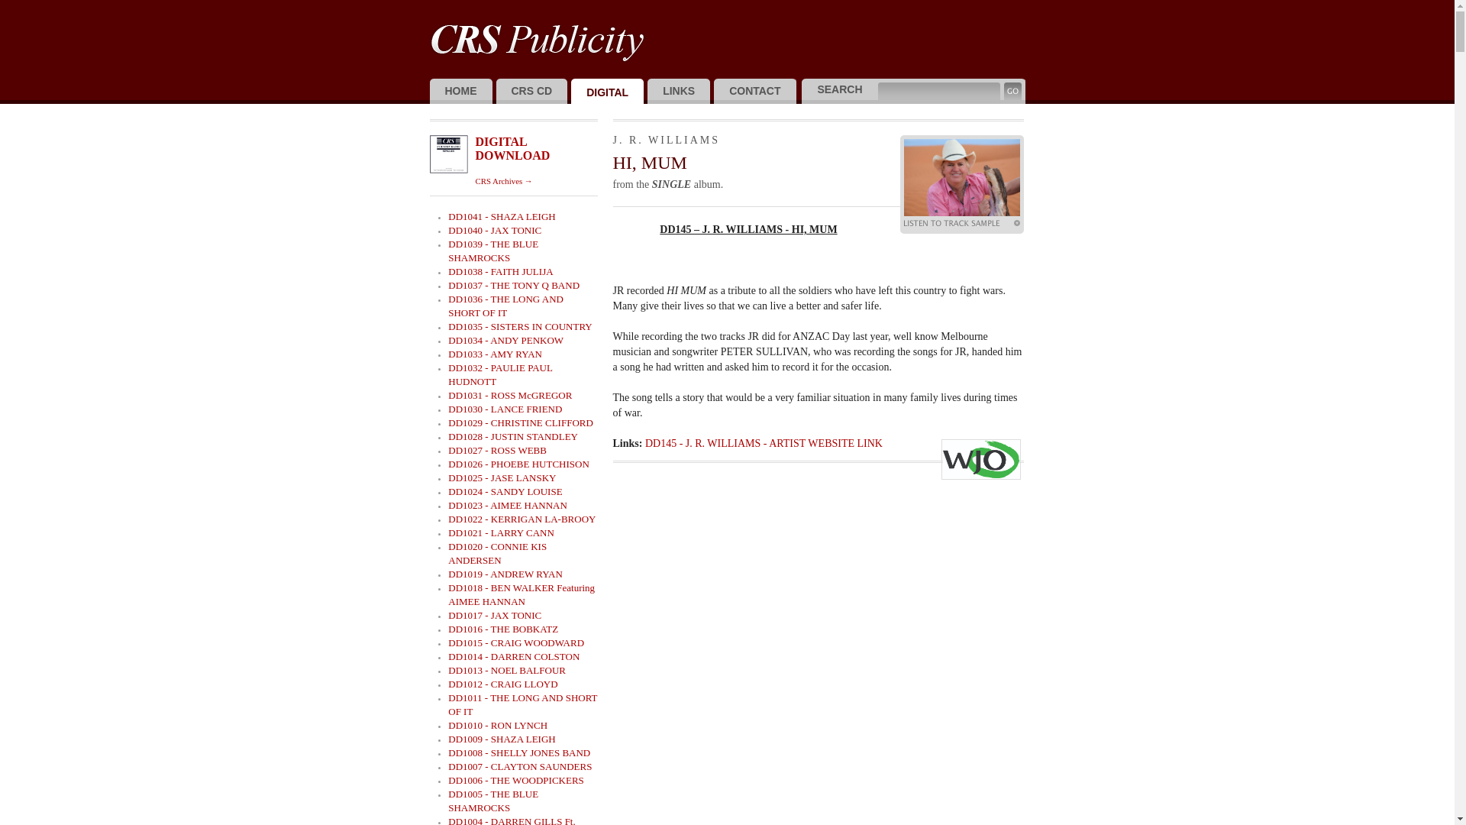  Describe the element at coordinates (679, 92) in the screenshot. I see `LINKS` at that location.